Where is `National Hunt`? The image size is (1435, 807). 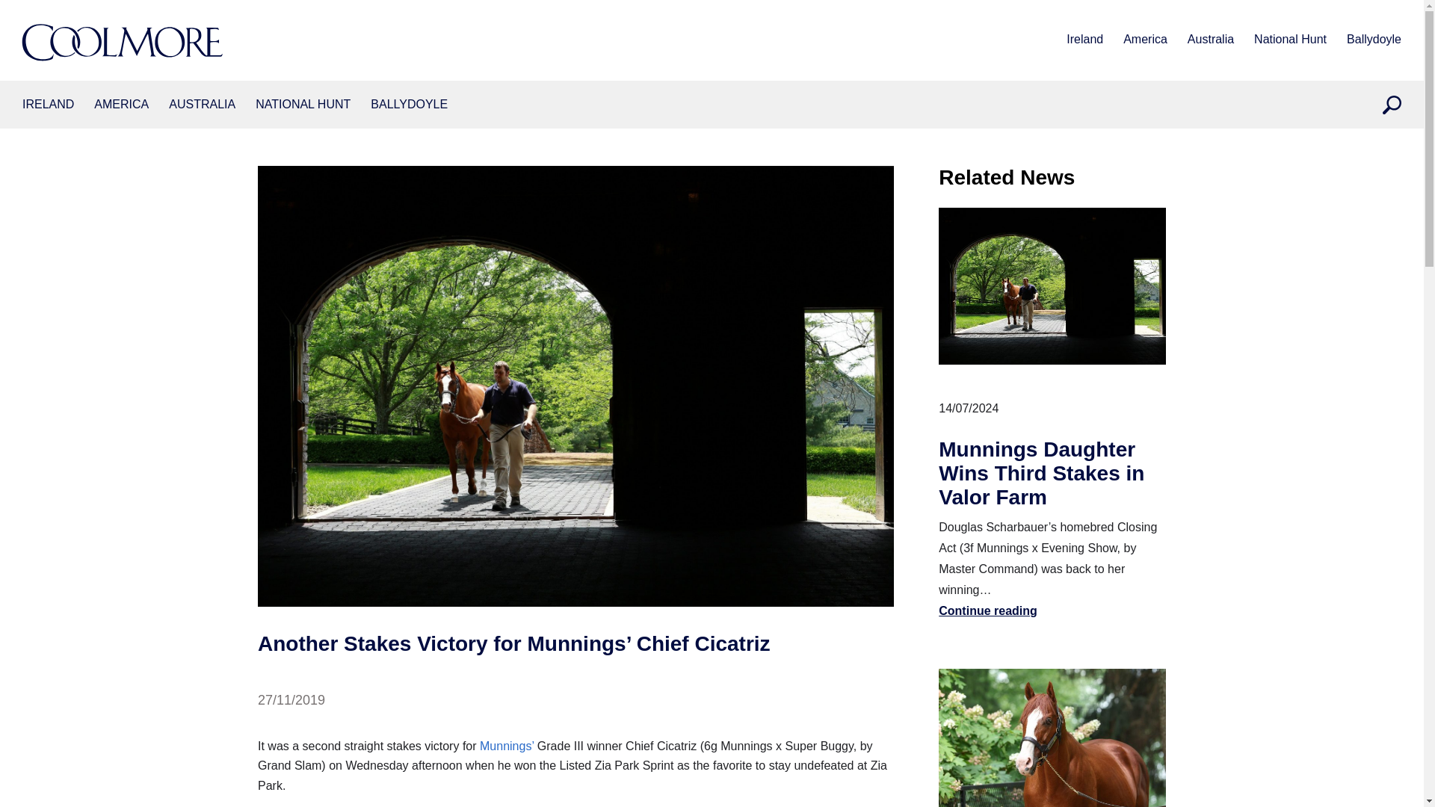
National Hunt is located at coordinates (302, 105).